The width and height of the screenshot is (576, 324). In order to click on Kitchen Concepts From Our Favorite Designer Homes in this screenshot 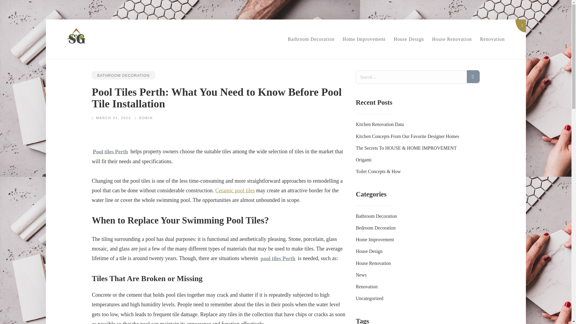, I will do `click(407, 136)`.